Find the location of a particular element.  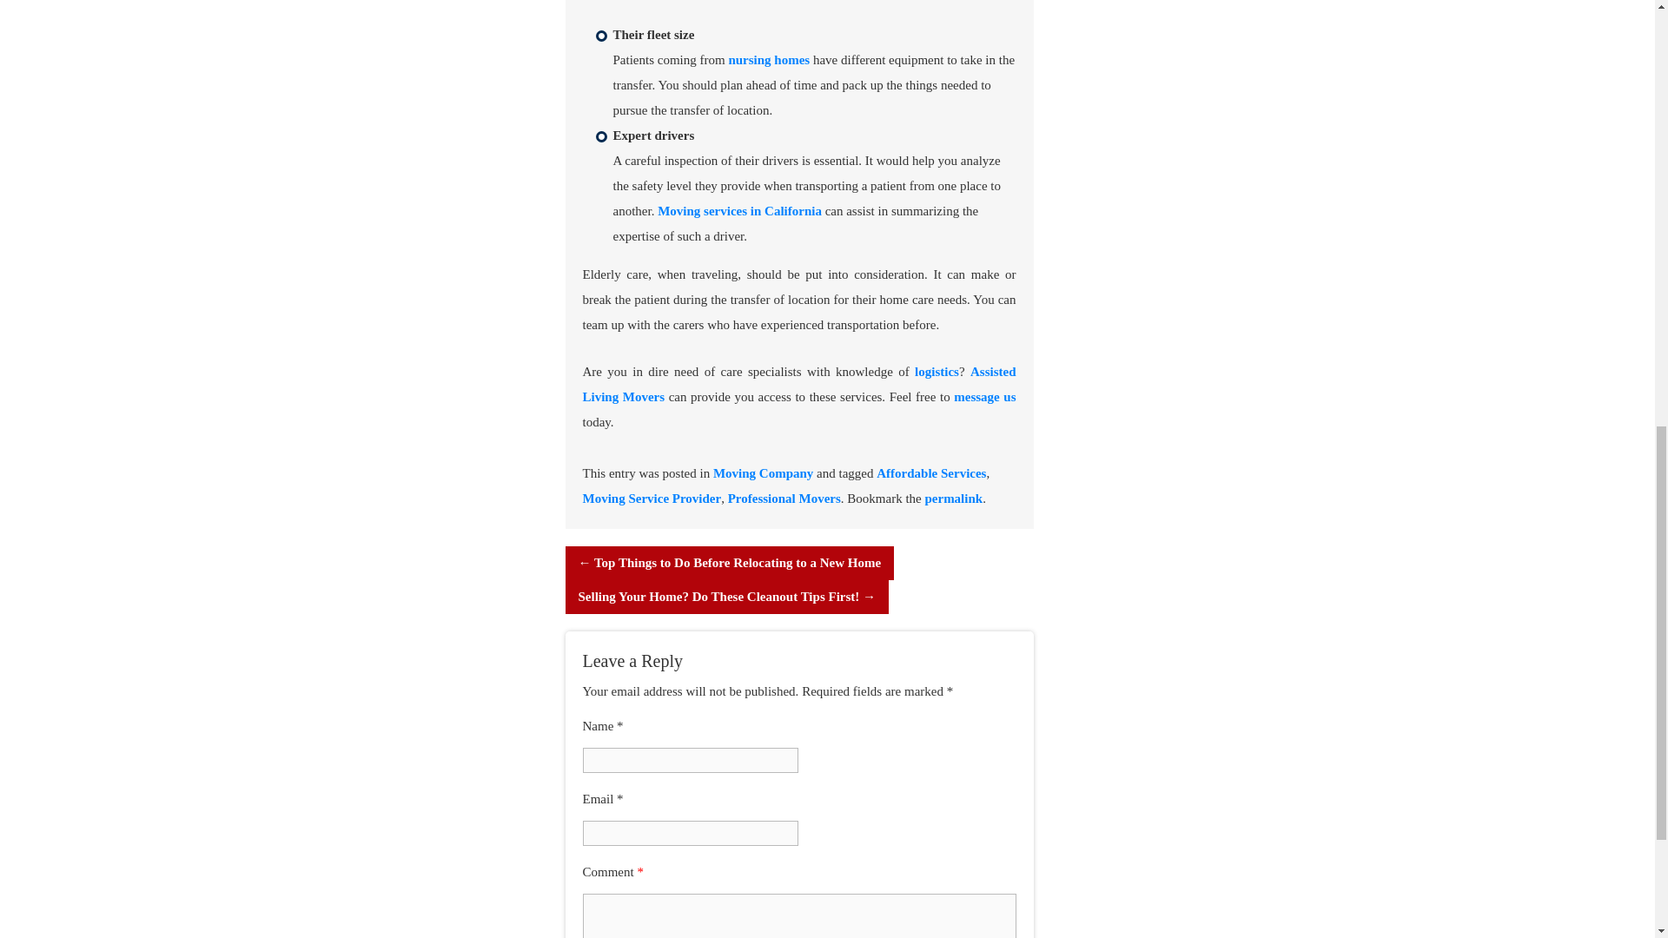

Permalink to Tips for Finding a Qualified Moving Company is located at coordinates (952, 499).